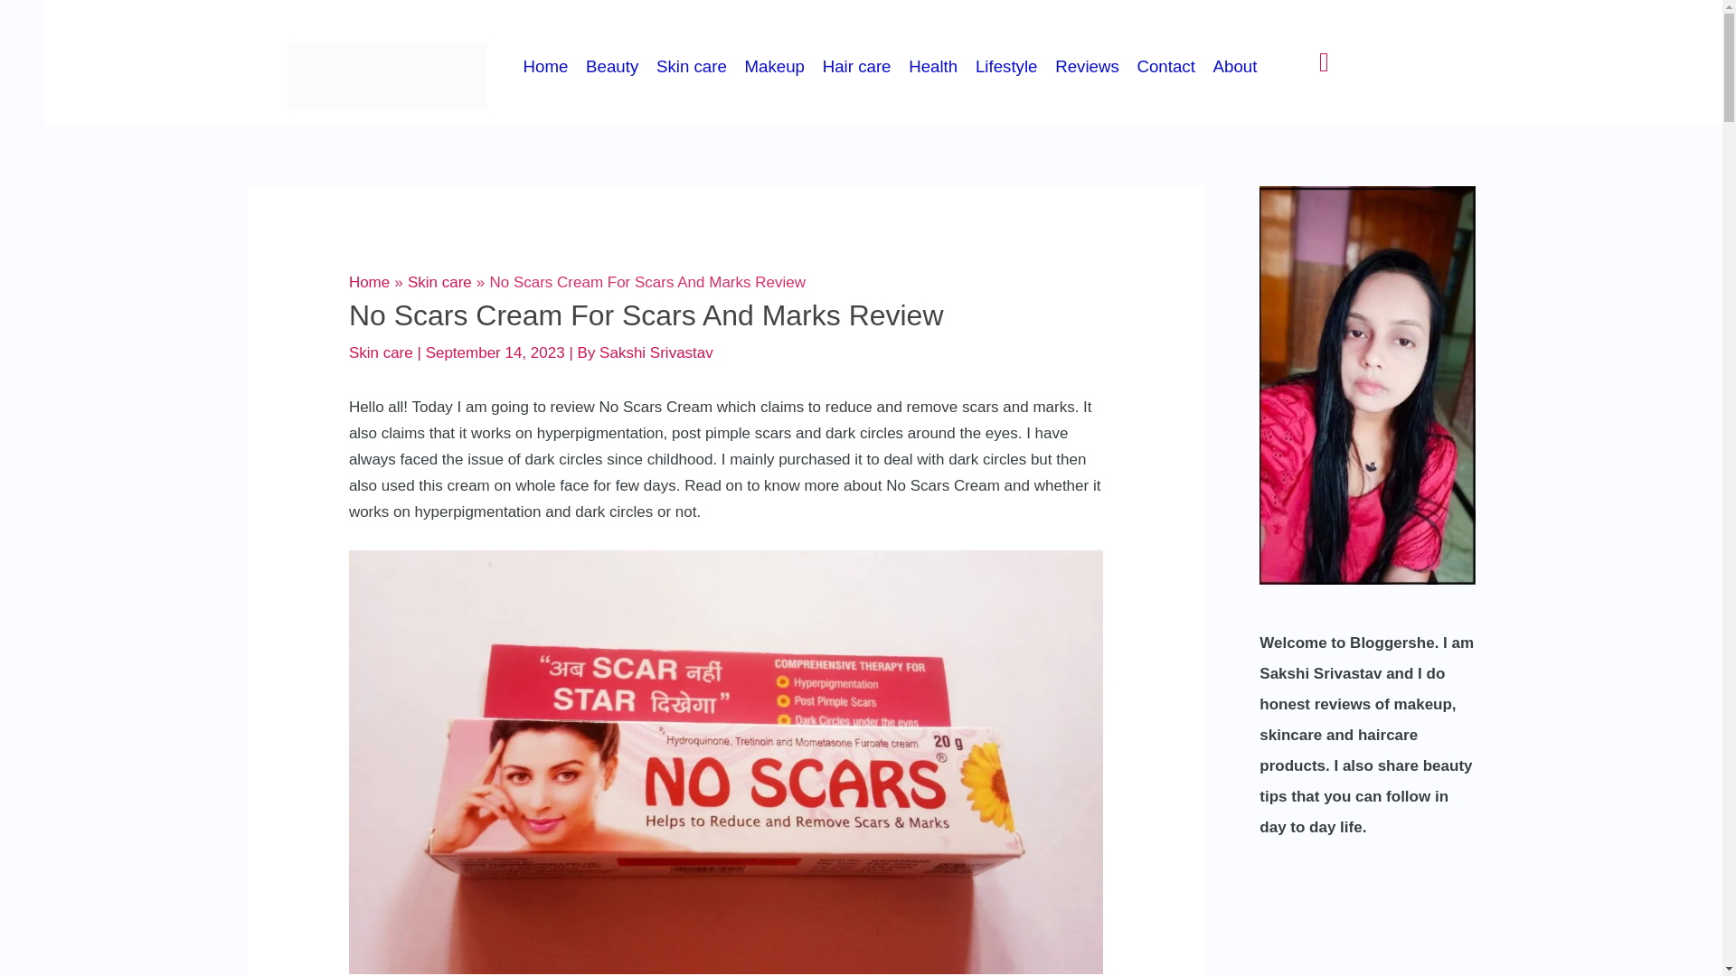  What do you see at coordinates (369, 282) in the screenshot?
I see `Home` at bounding box center [369, 282].